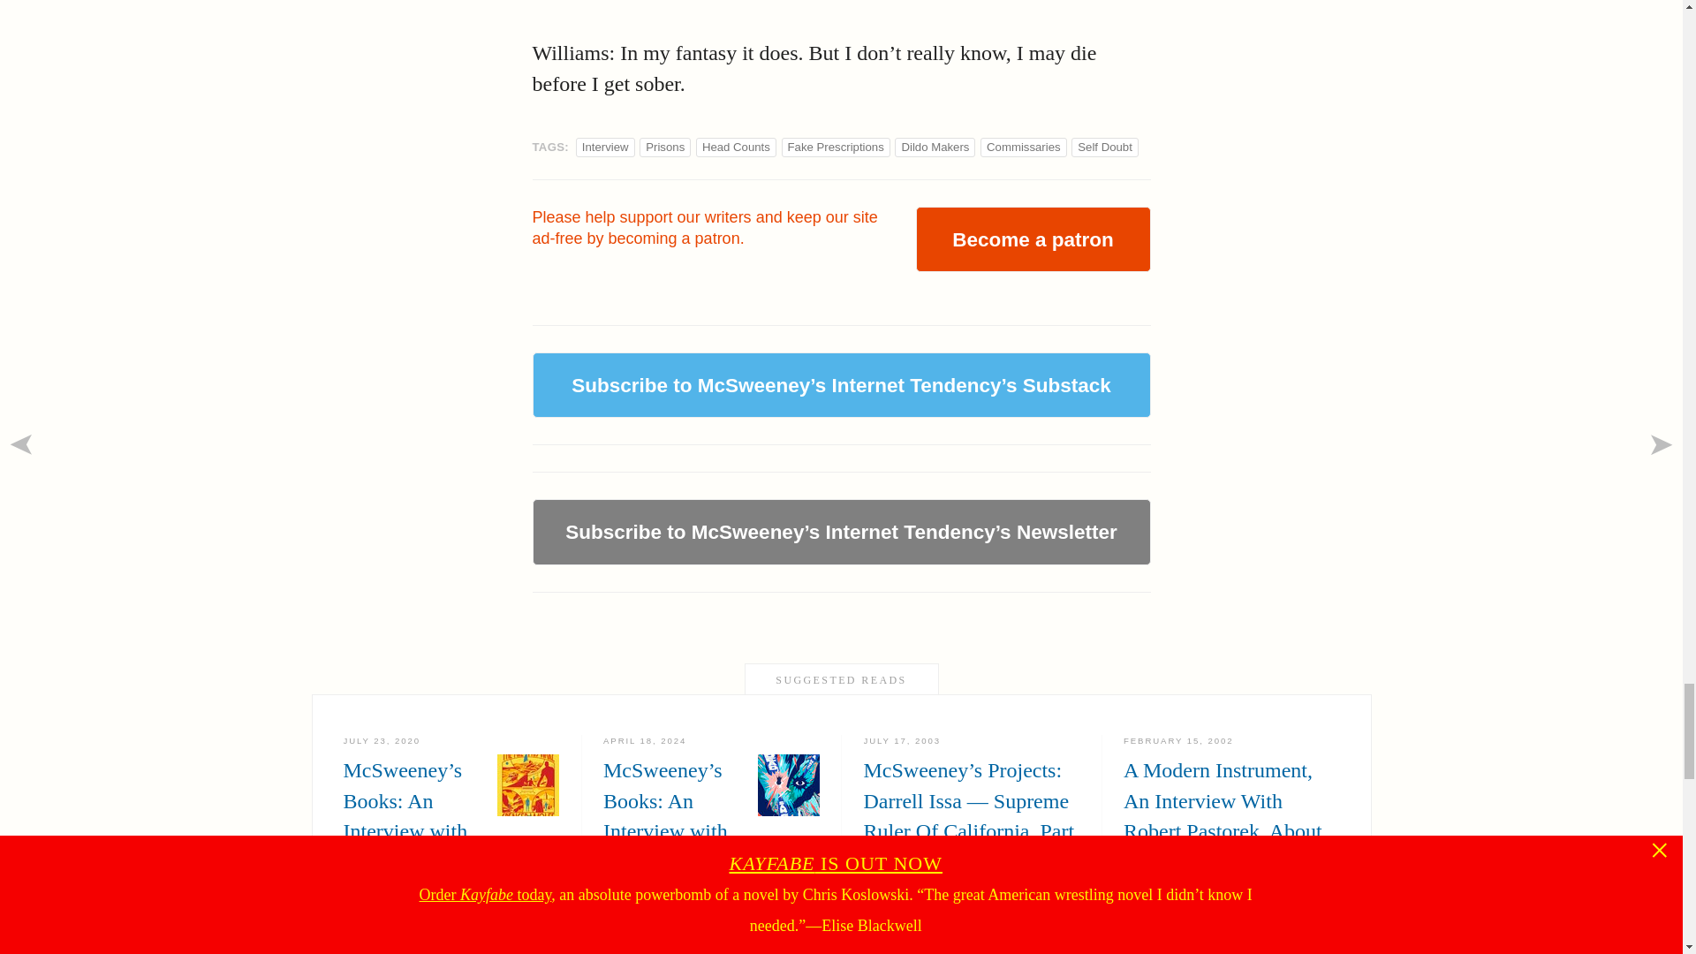  I want to click on Commissaries, so click(1024, 147).